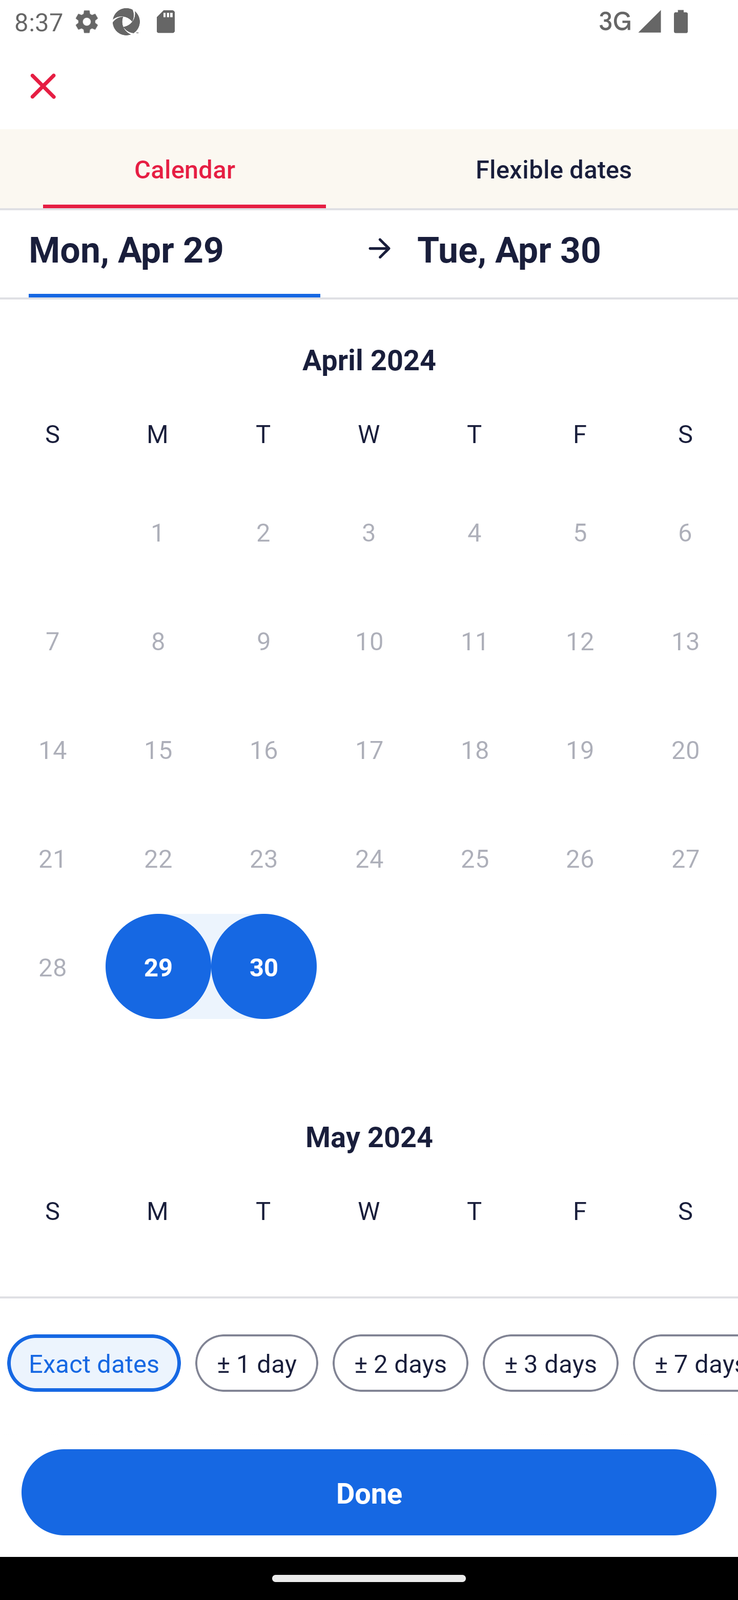  I want to click on Skip to Done, so click(369, 1106).